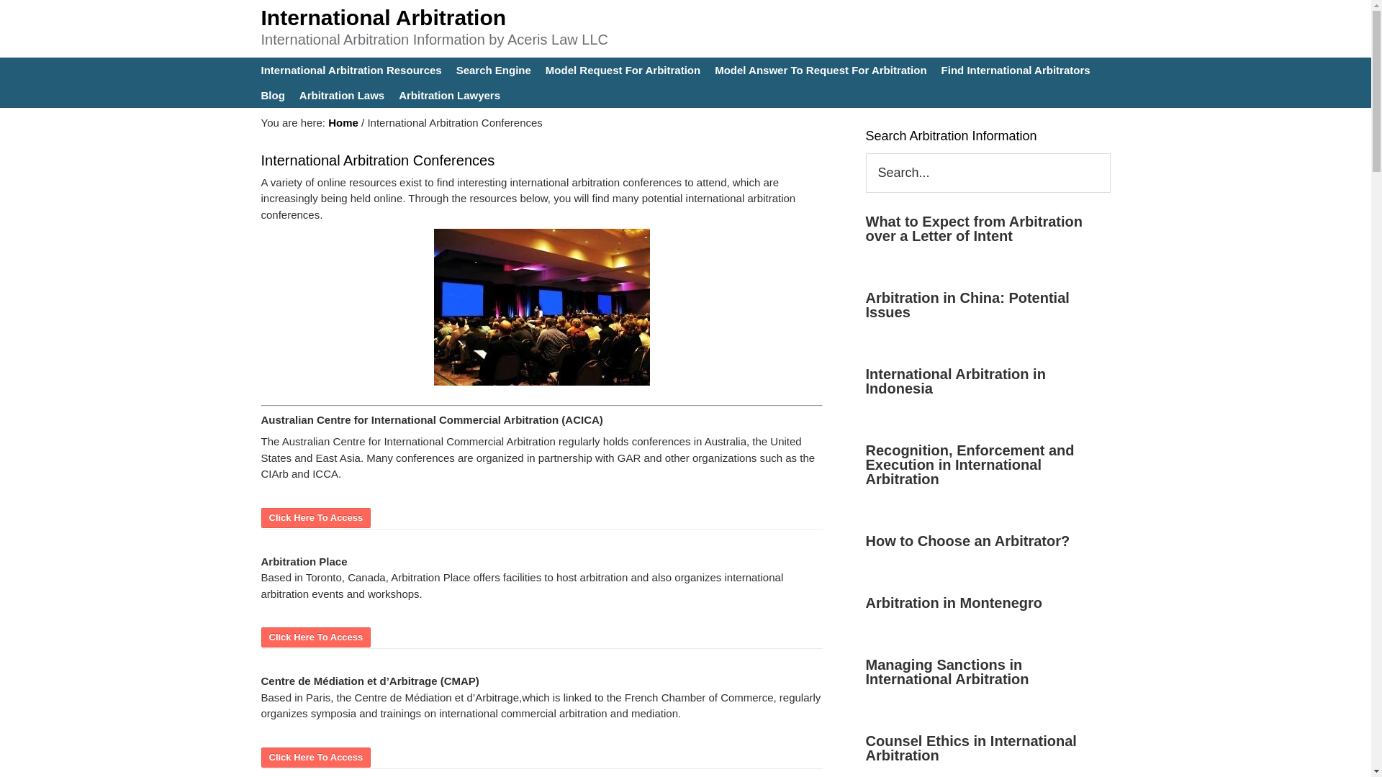 This screenshot has width=1382, height=777. What do you see at coordinates (383, 17) in the screenshot?
I see `International Arbitration` at bounding box center [383, 17].